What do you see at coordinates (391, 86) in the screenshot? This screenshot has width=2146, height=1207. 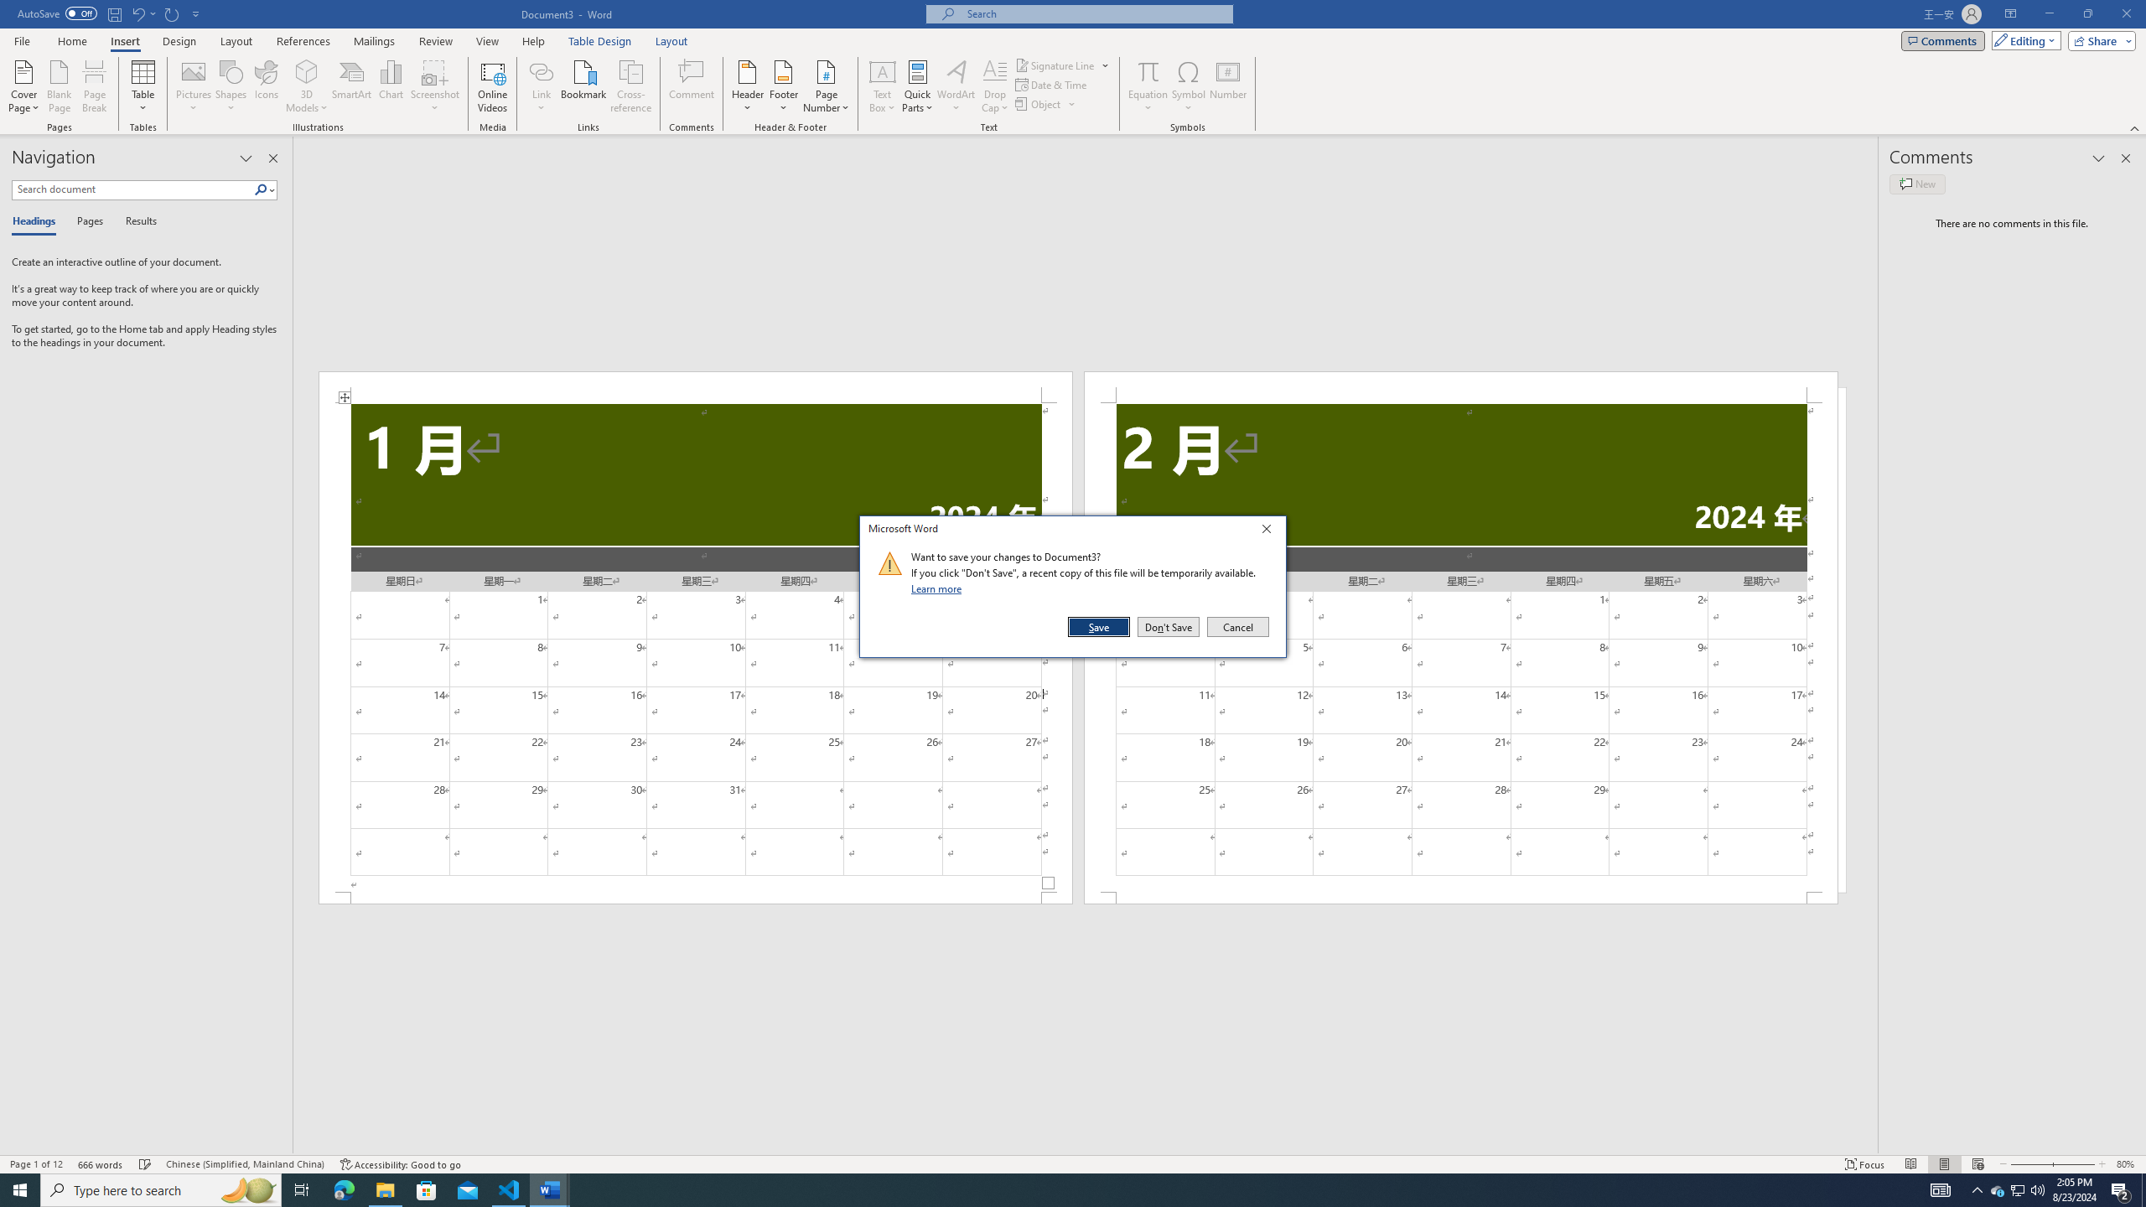 I see `Chart...` at bounding box center [391, 86].